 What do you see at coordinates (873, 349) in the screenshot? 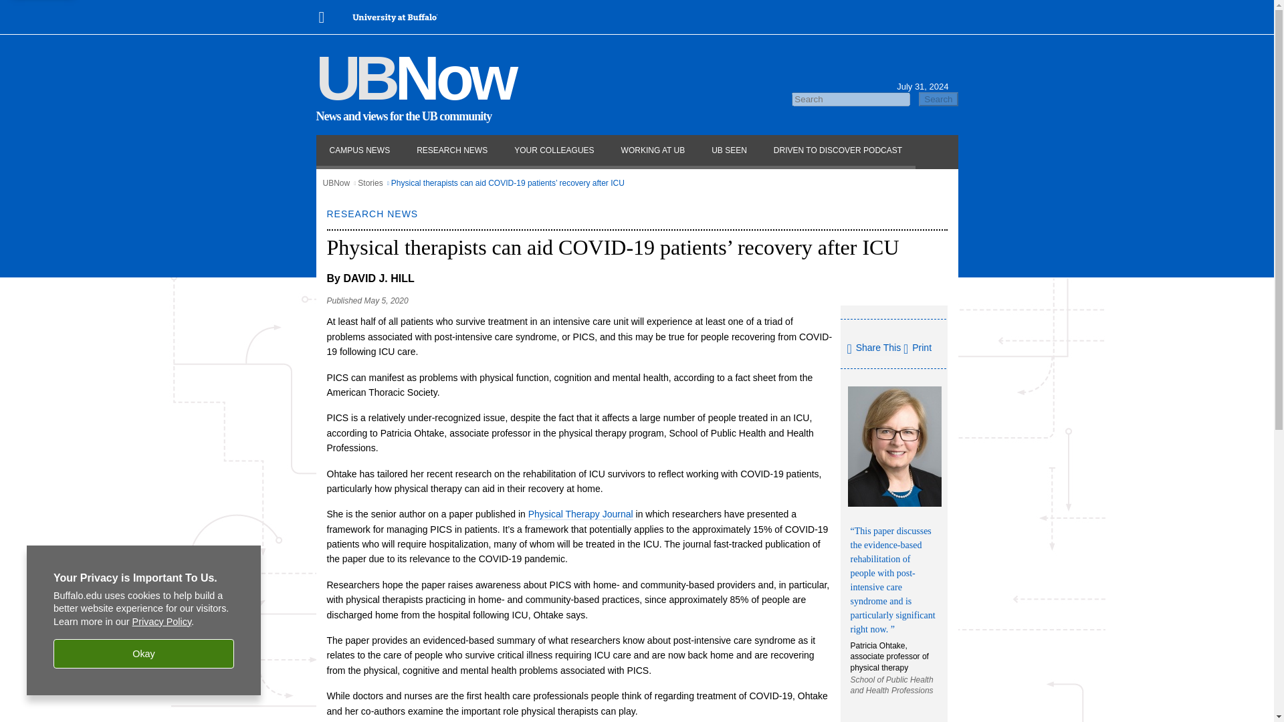
I see `Share This` at bounding box center [873, 349].